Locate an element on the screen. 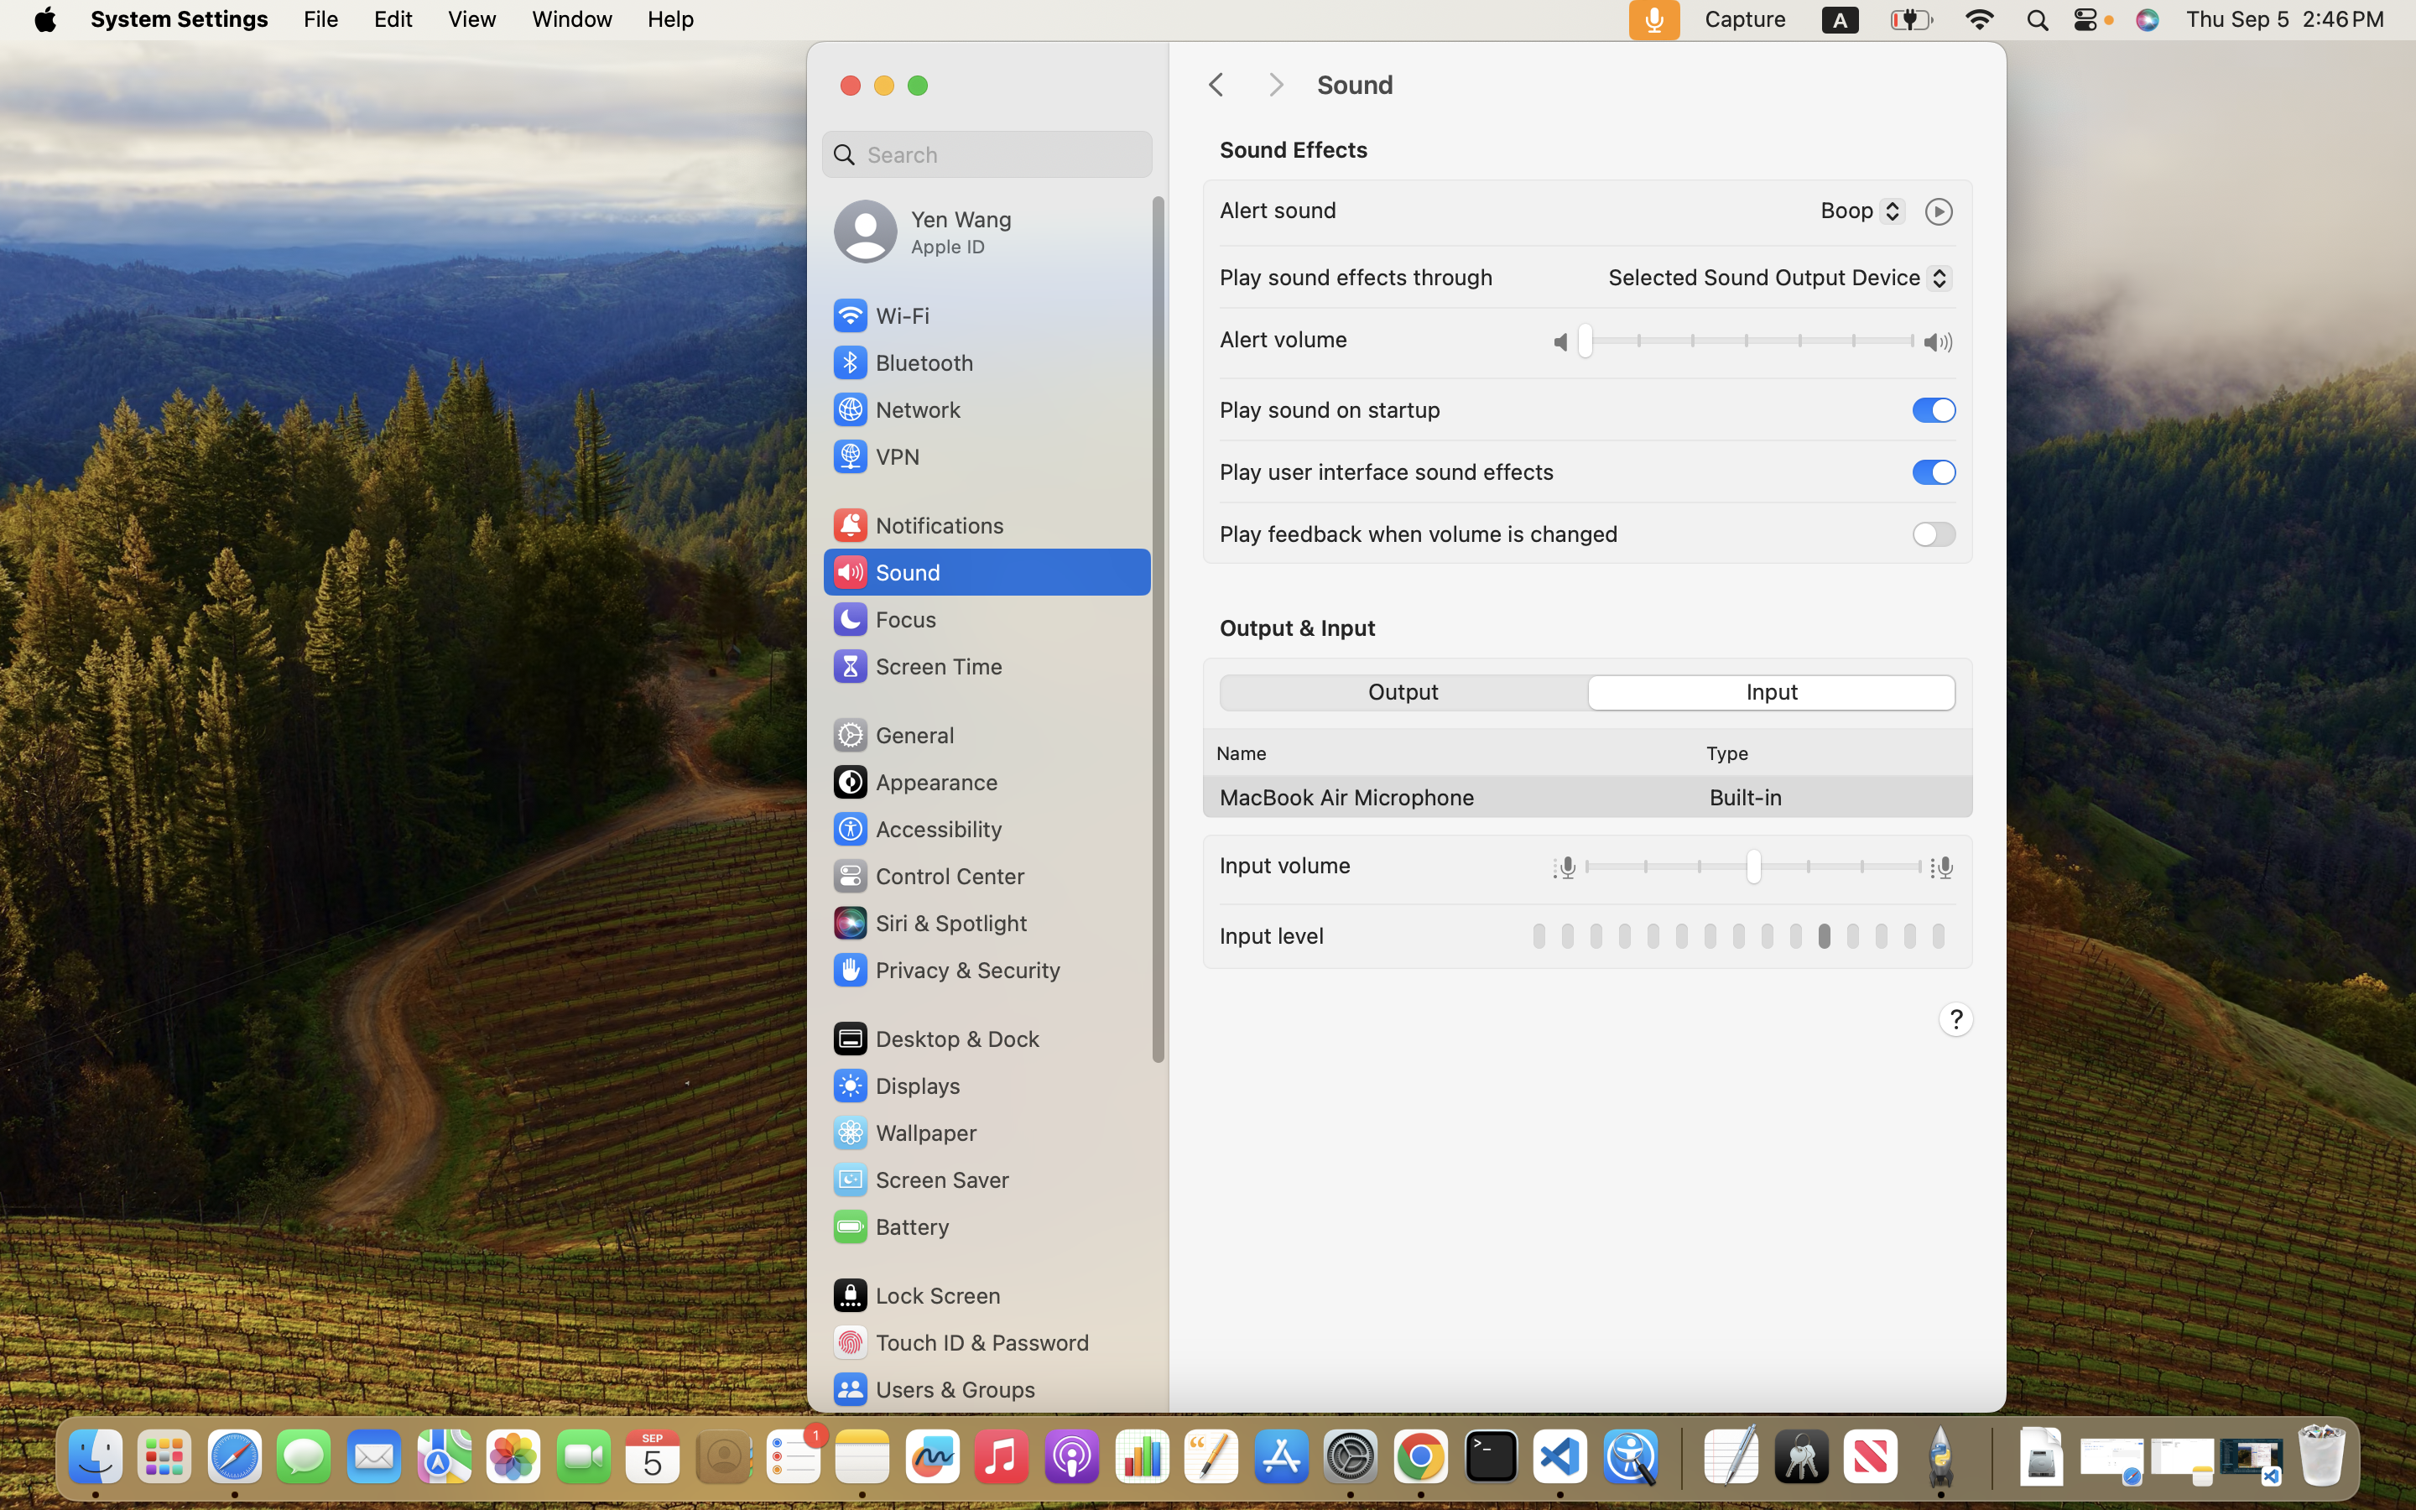 The height and width of the screenshot is (1510, 2416). 0.4285714328289032 is located at coordinates (1679, 1458).